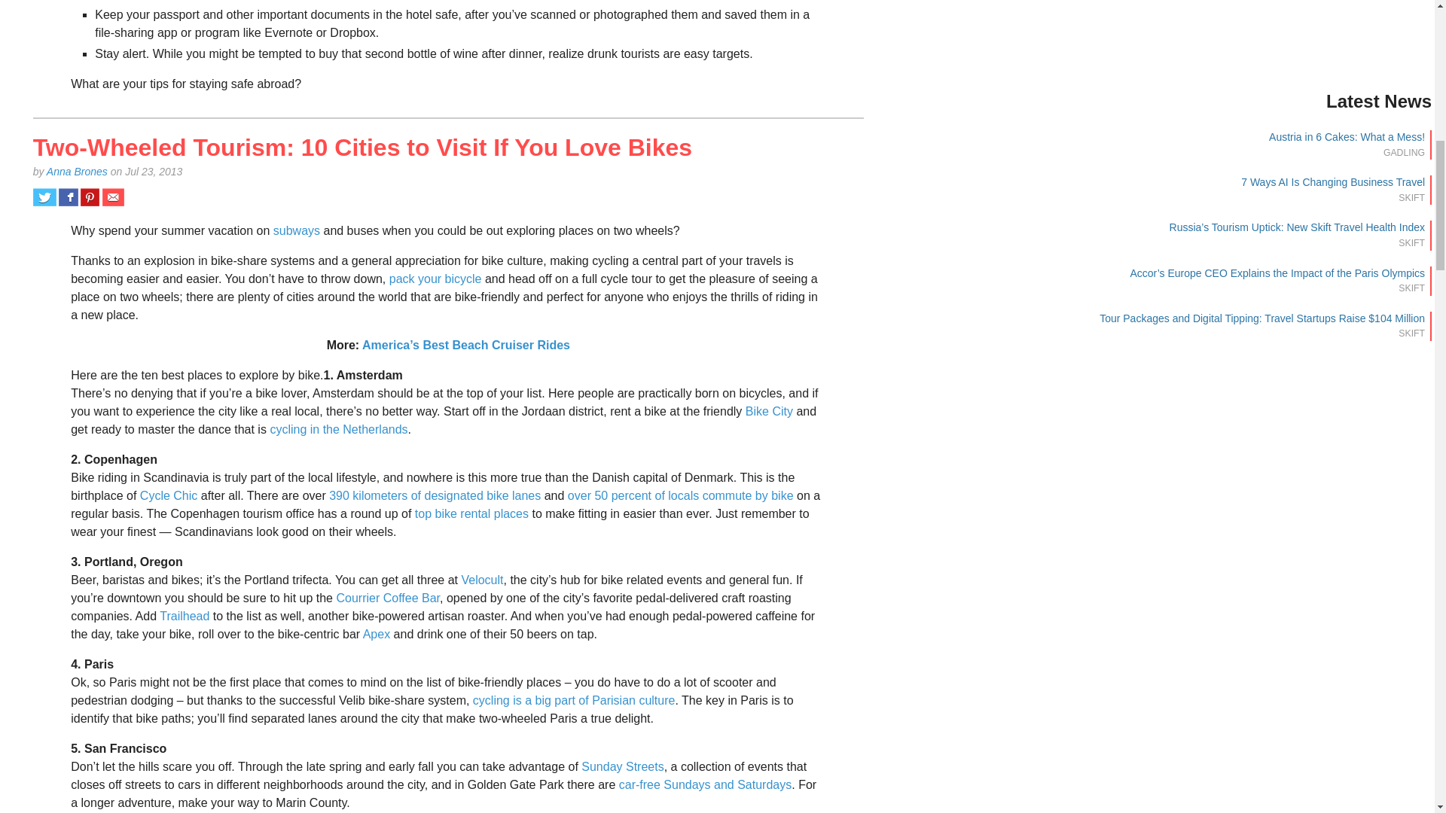  I want to click on Share via email, so click(113, 197).